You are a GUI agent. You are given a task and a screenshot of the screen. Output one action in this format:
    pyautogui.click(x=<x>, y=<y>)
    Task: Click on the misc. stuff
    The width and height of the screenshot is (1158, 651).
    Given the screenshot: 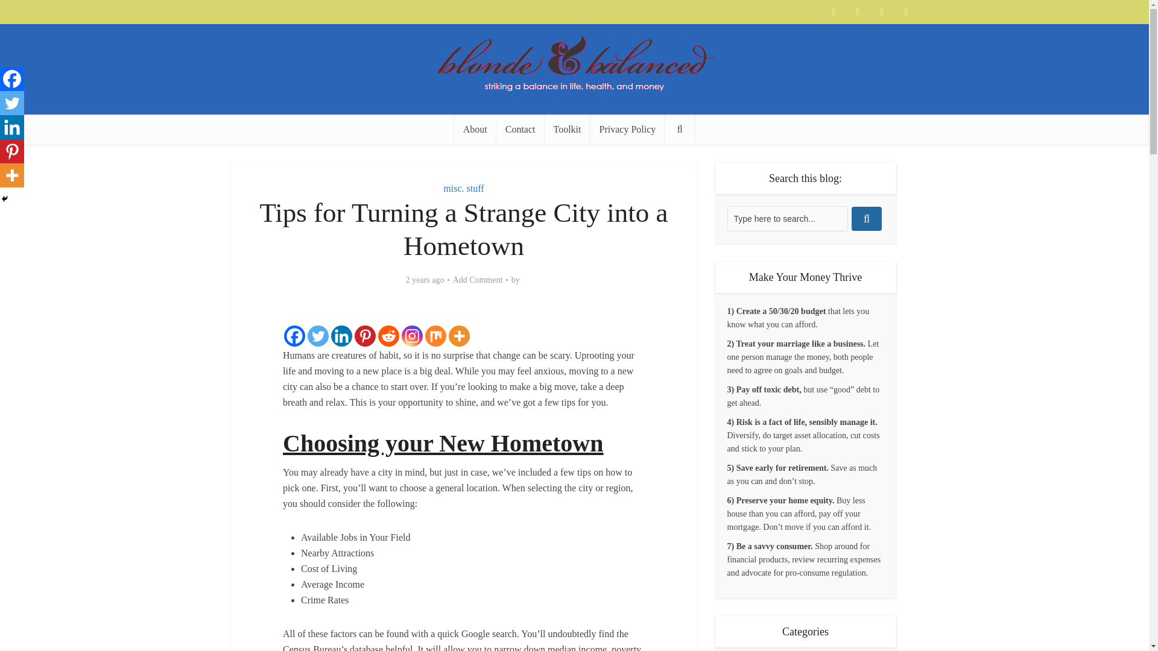 What is the action you would take?
    pyautogui.click(x=463, y=188)
    